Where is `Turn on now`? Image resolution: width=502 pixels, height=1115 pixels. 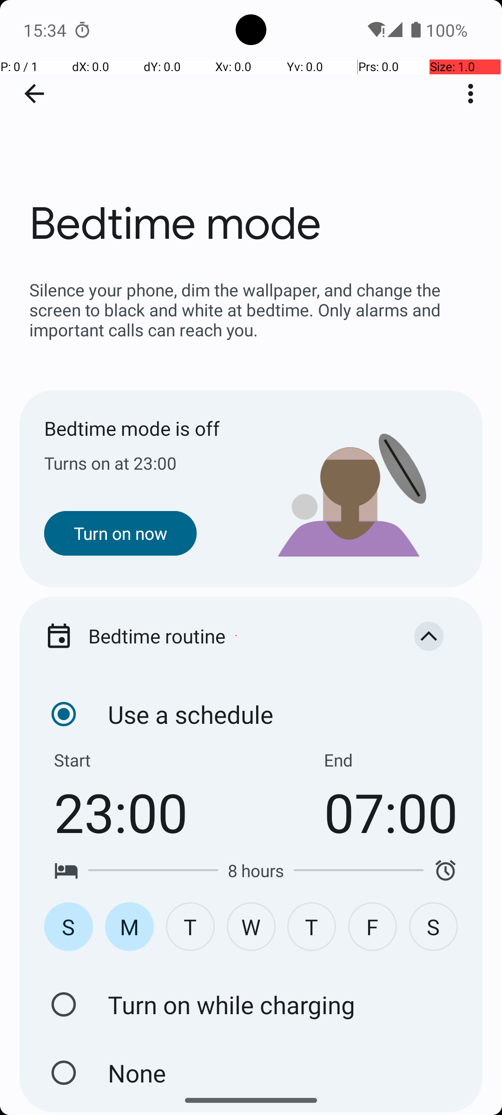
Turn on now is located at coordinates (120, 533).